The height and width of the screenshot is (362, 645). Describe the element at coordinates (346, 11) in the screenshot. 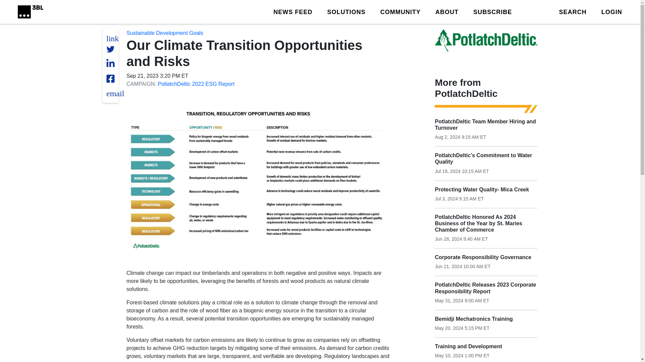

I see `SOLUTIONS` at that location.